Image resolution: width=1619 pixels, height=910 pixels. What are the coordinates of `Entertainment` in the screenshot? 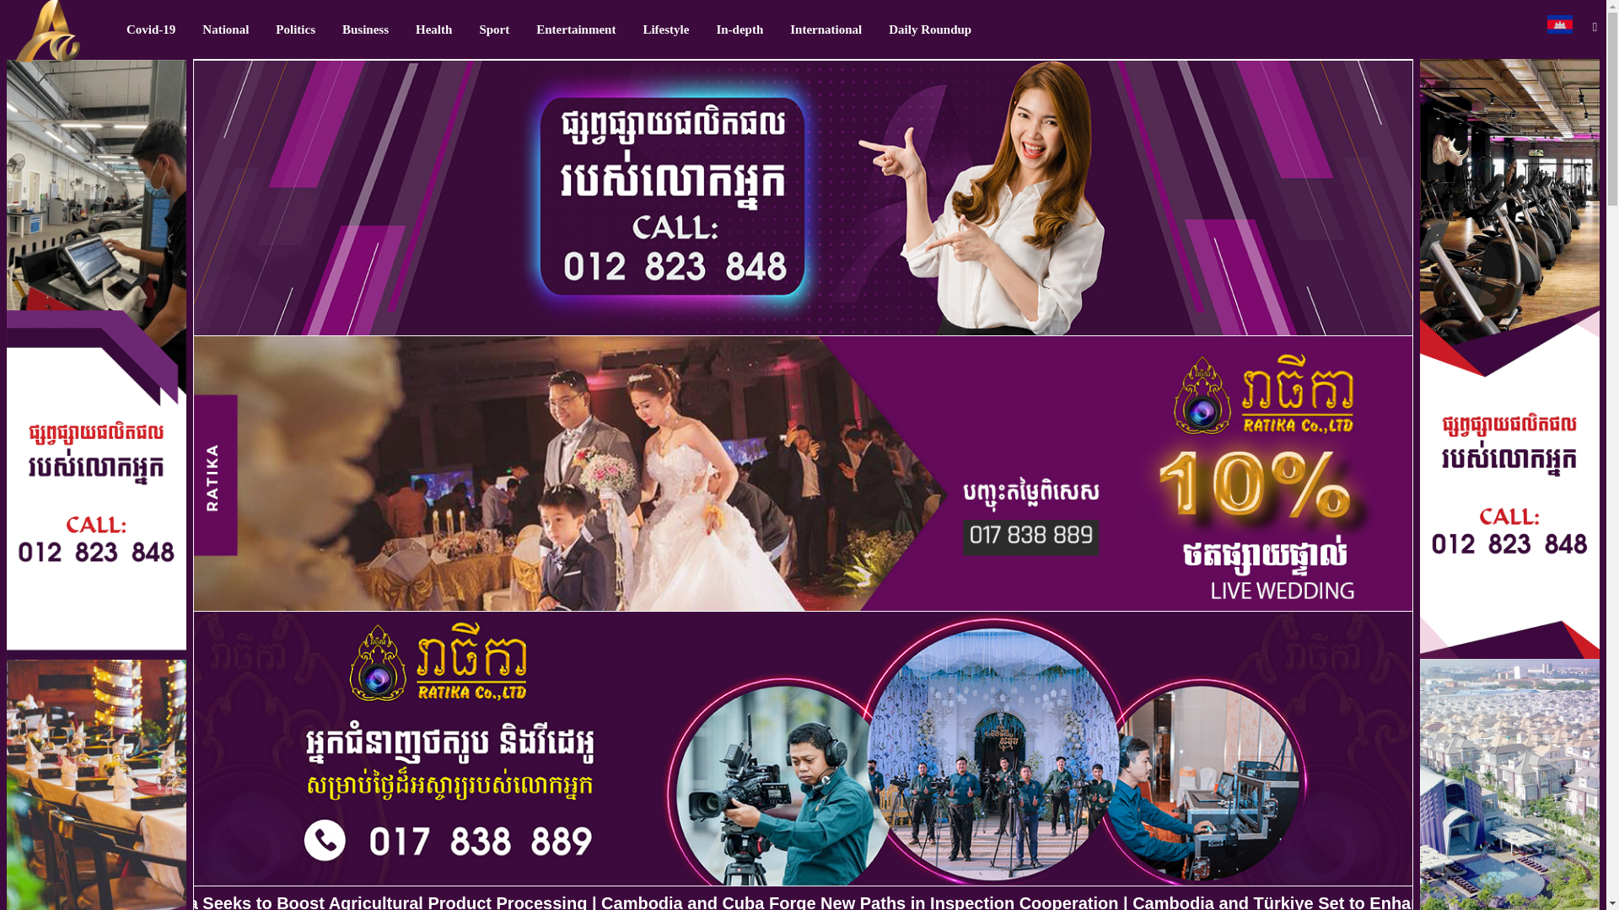 It's located at (576, 29).